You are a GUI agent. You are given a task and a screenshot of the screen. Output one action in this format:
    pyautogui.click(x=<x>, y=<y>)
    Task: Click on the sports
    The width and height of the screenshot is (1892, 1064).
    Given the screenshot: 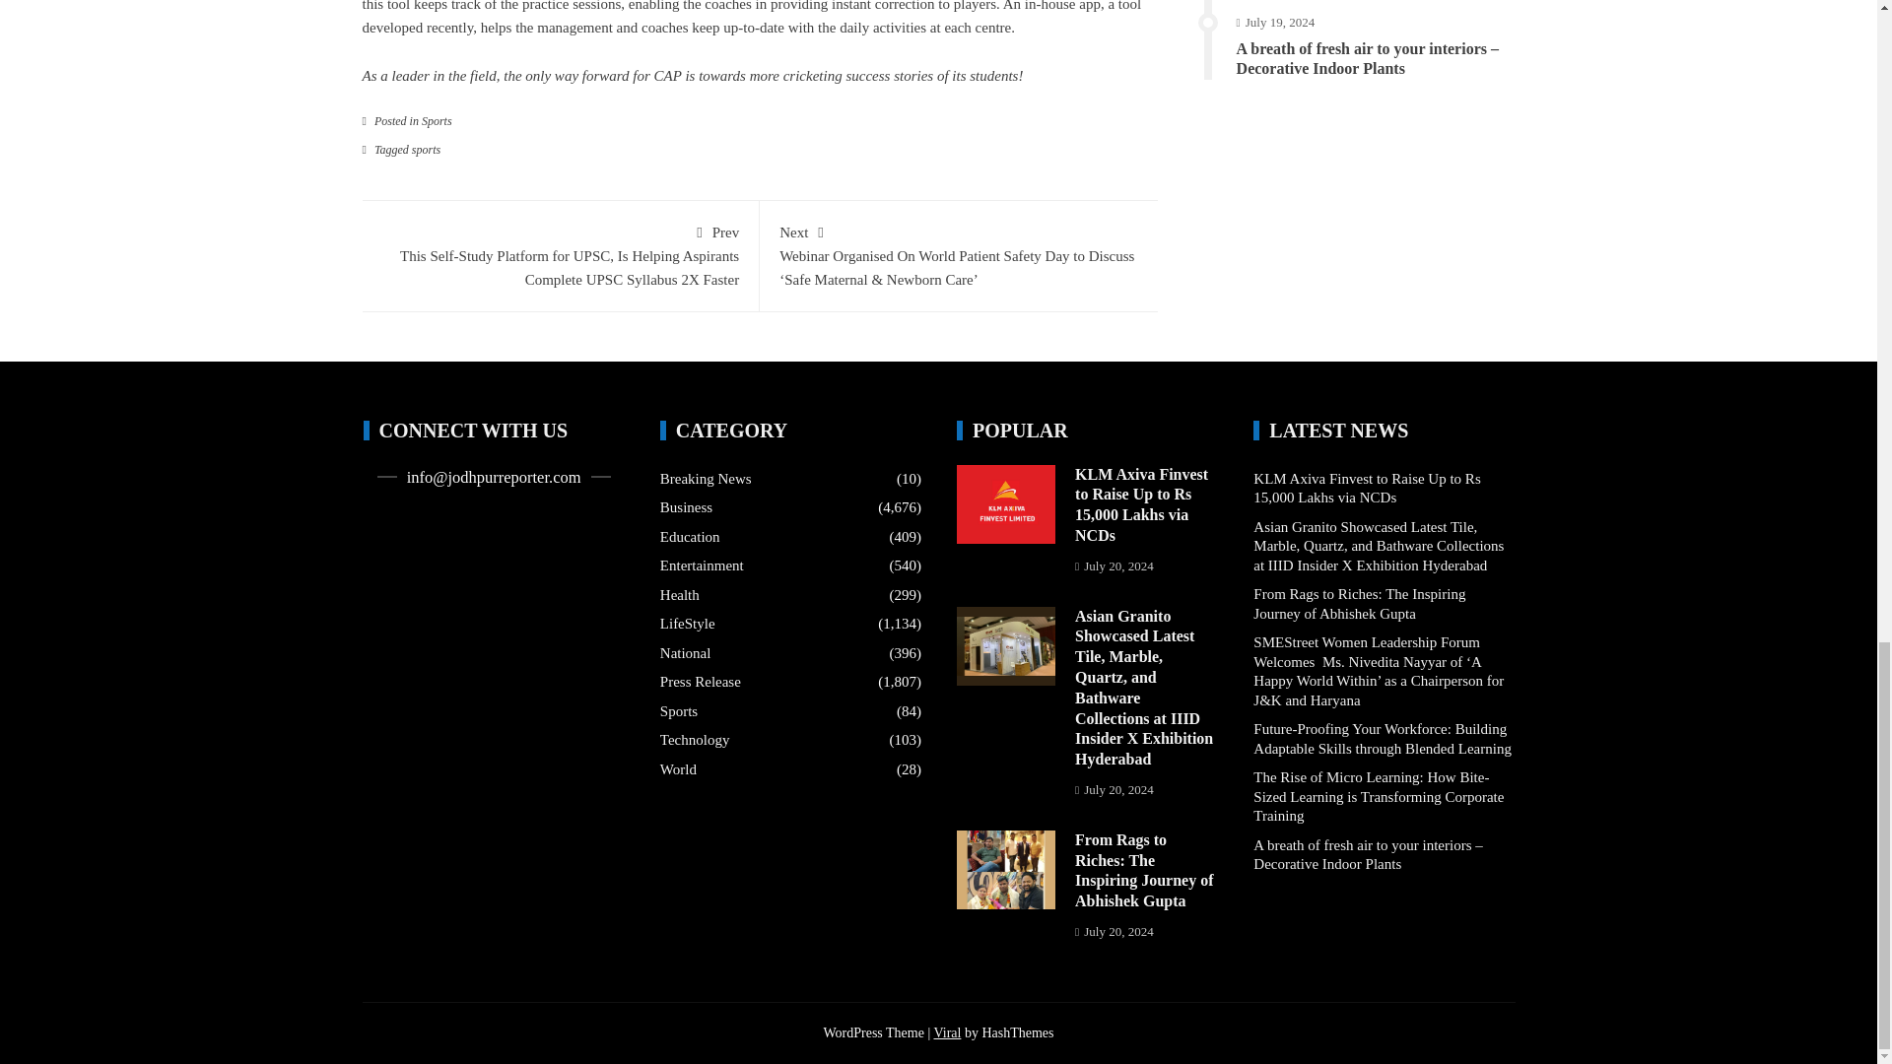 What is the action you would take?
    pyautogui.click(x=426, y=149)
    